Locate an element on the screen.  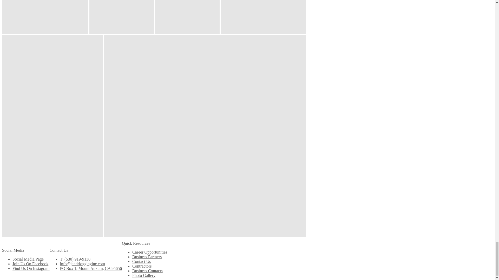
Contact Us is located at coordinates (141, 261).